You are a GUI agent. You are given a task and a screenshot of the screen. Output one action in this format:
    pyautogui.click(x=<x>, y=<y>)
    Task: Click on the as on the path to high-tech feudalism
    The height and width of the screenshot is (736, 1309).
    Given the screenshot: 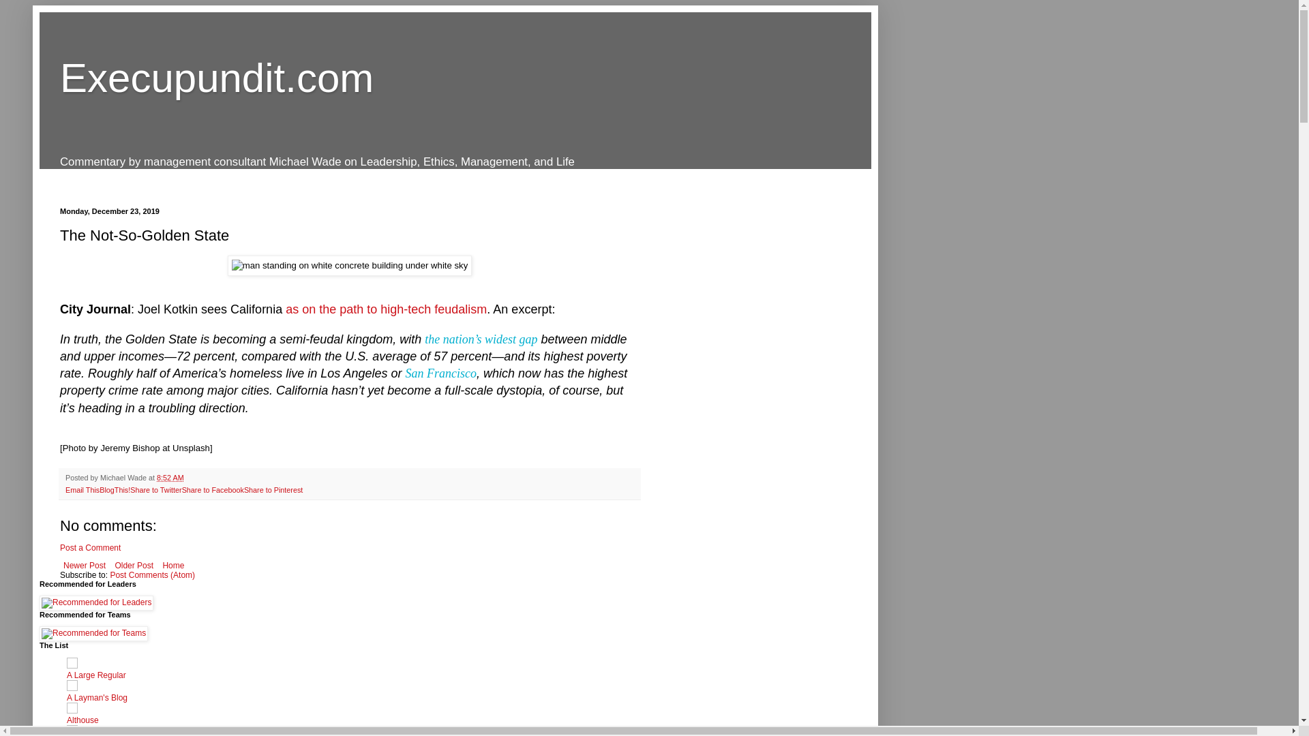 What is the action you would take?
    pyautogui.click(x=386, y=309)
    